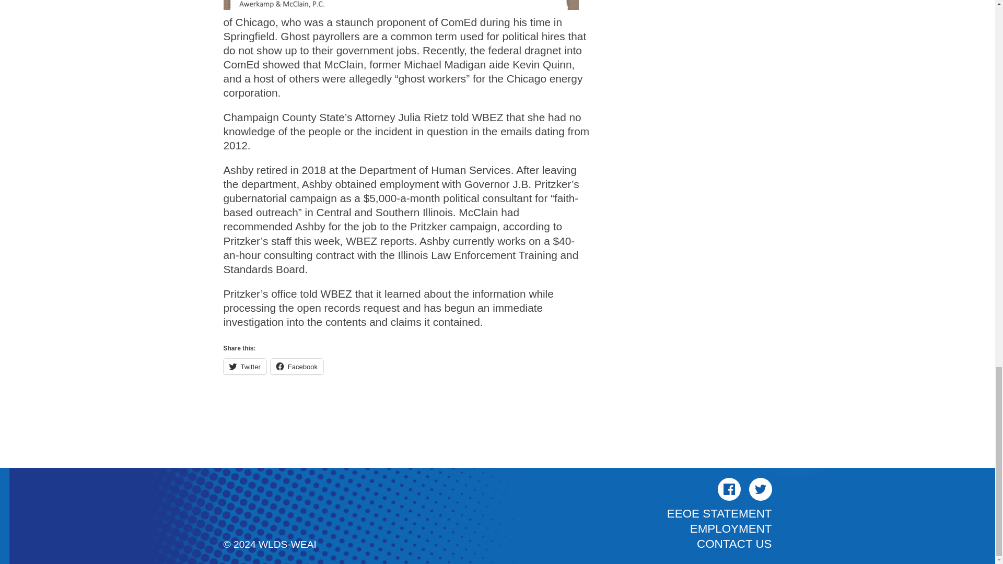 The image size is (1003, 564). What do you see at coordinates (761, 489) in the screenshot?
I see `Twitter` at bounding box center [761, 489].